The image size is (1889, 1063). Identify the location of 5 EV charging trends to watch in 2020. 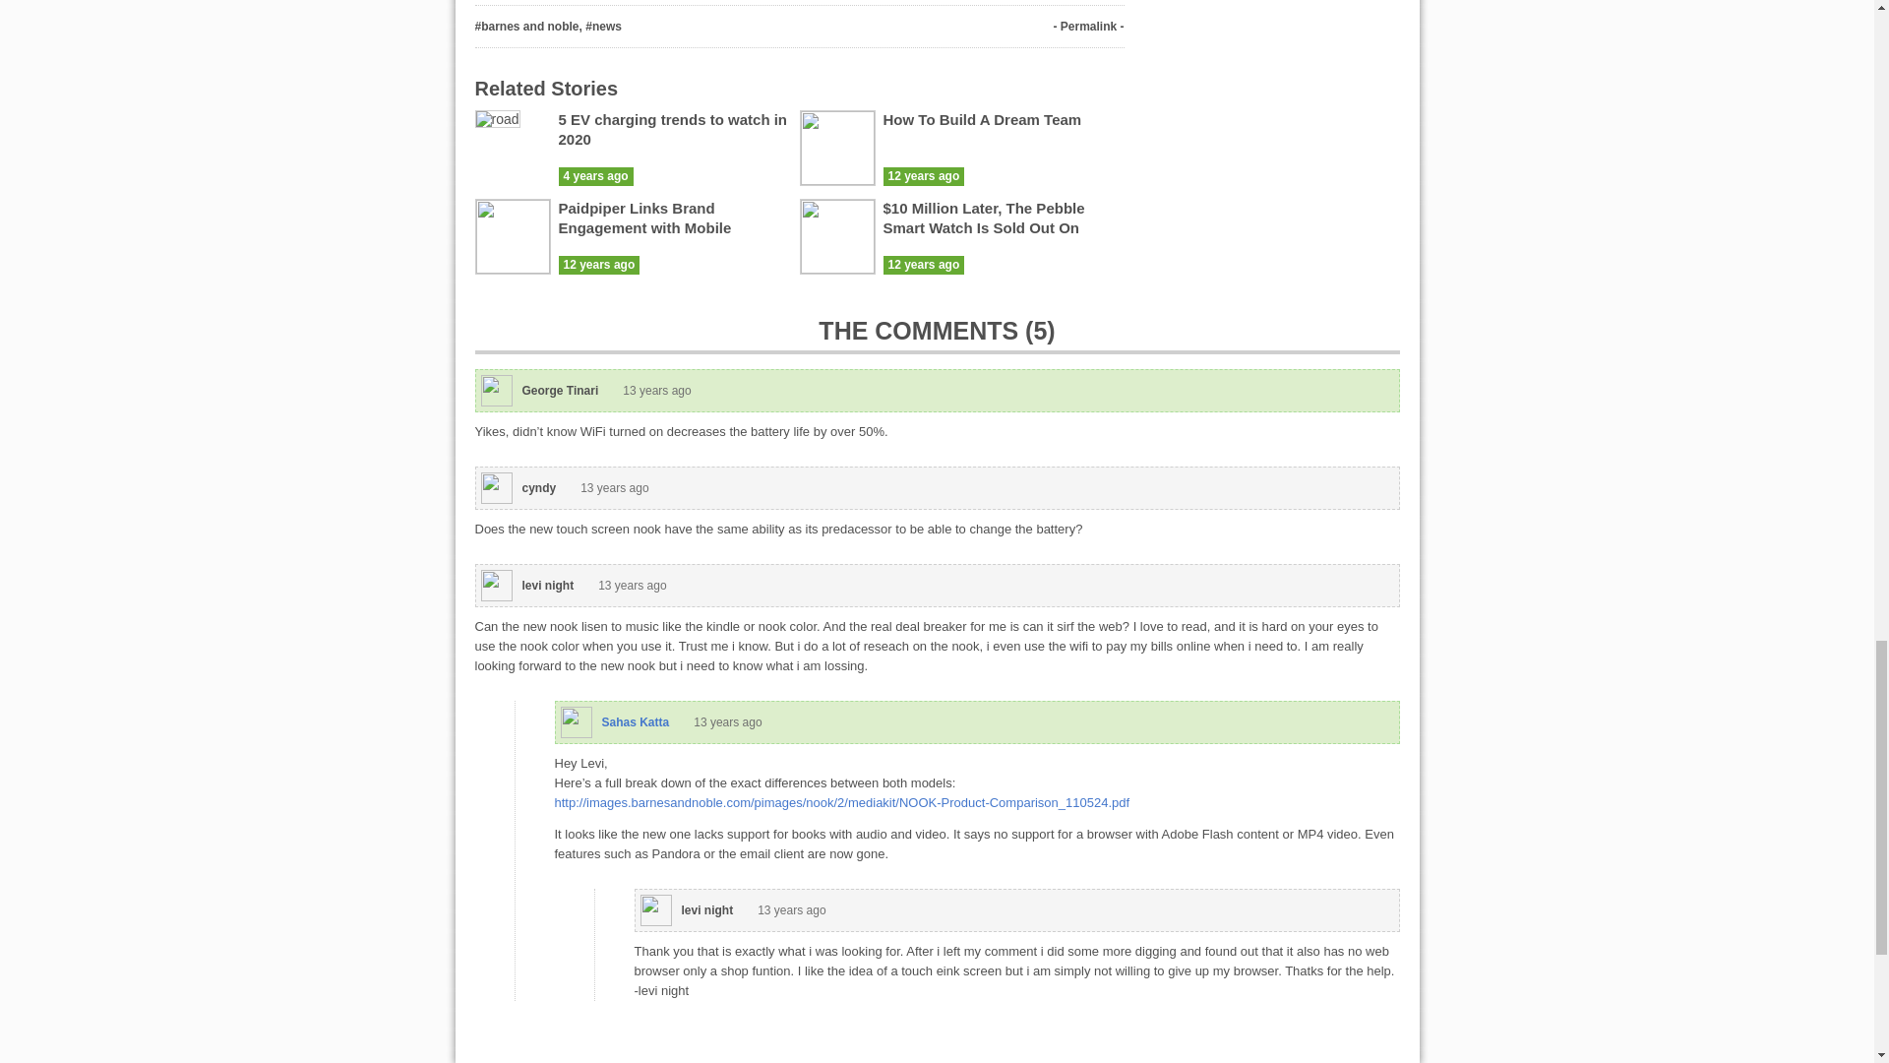
(673, 130).